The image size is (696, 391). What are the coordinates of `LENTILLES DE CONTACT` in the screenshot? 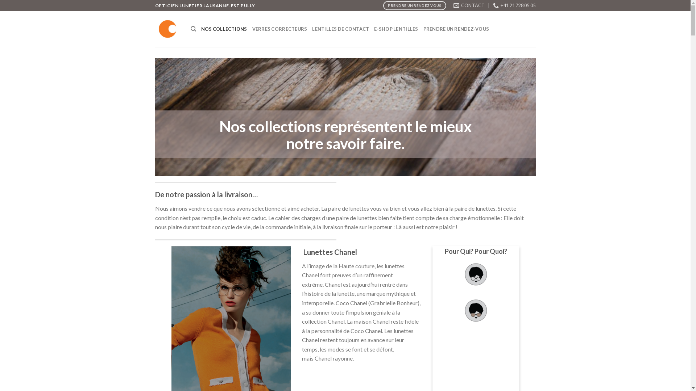 It's located at (340, 29).